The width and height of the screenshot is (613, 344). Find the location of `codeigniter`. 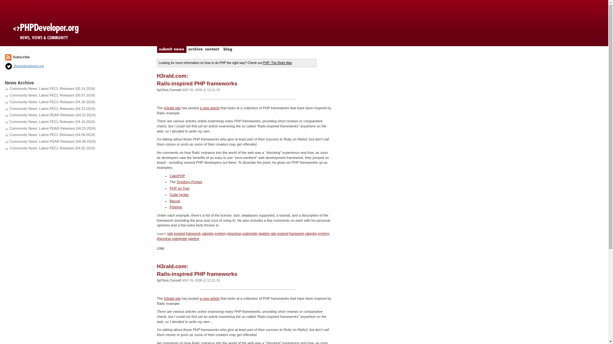

codeigniter is located at coordinates (250, 233).